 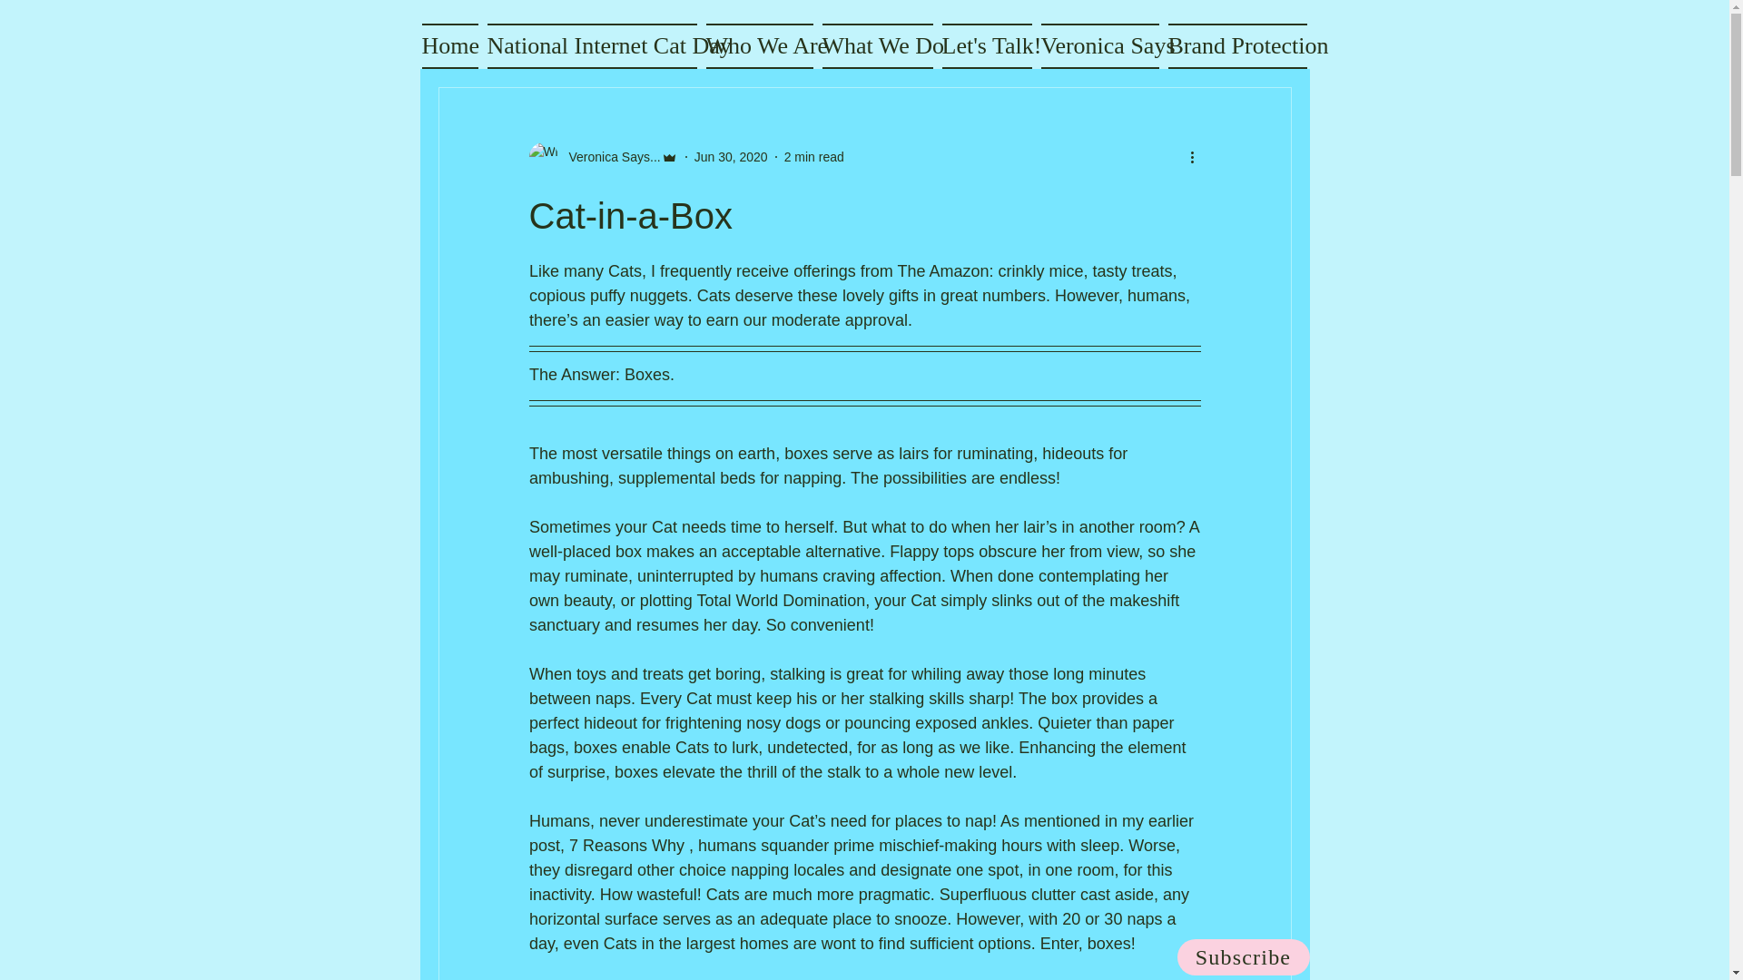 I want to click on 2 min read, so click(x=813, y=156).